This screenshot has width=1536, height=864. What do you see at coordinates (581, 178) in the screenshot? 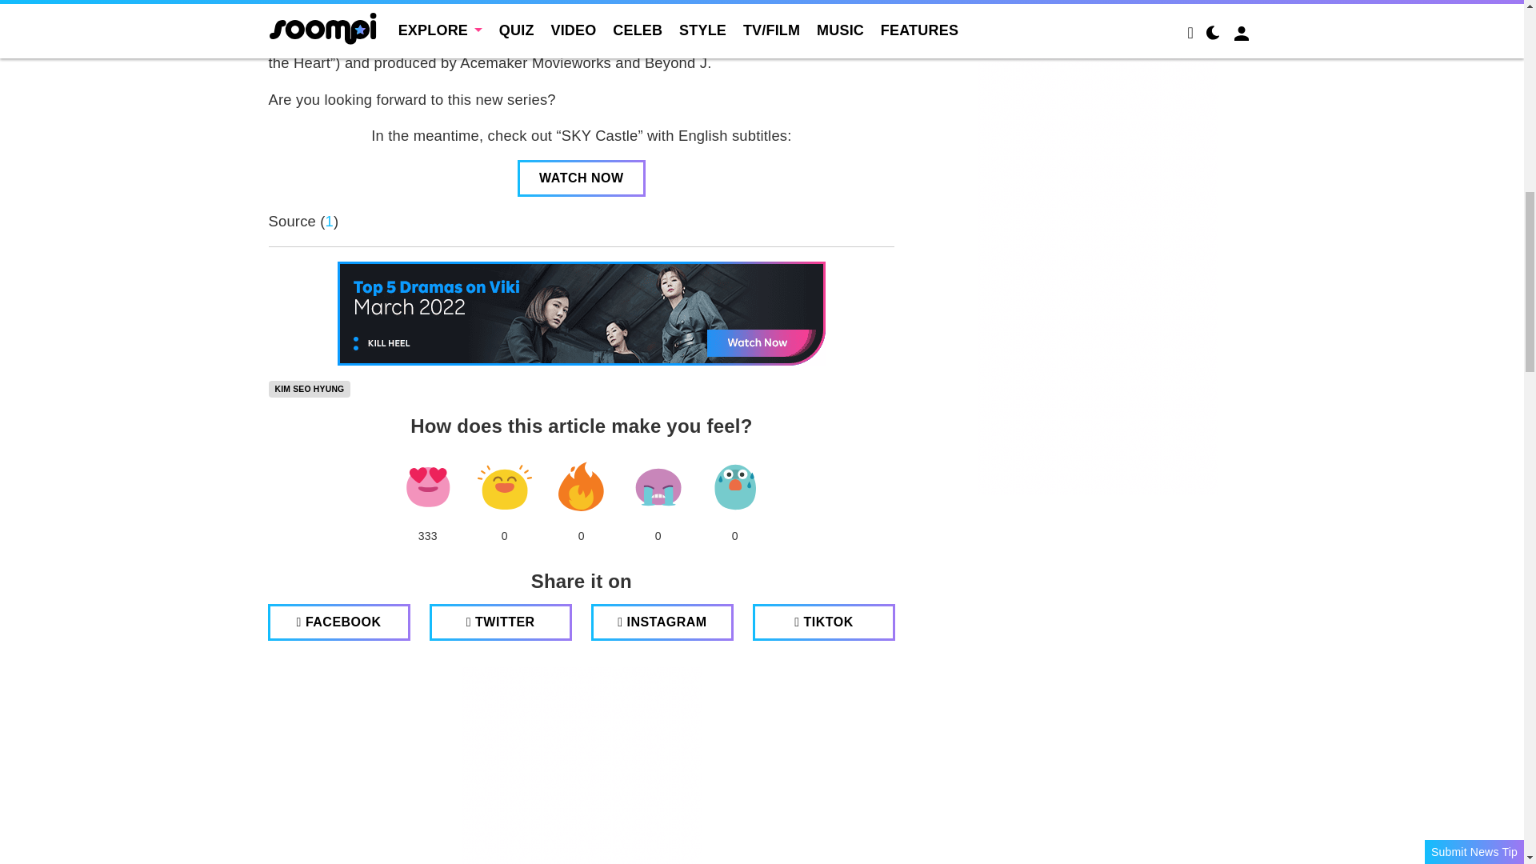
I see `WATCH NOW` at bounding box center [581, 178].